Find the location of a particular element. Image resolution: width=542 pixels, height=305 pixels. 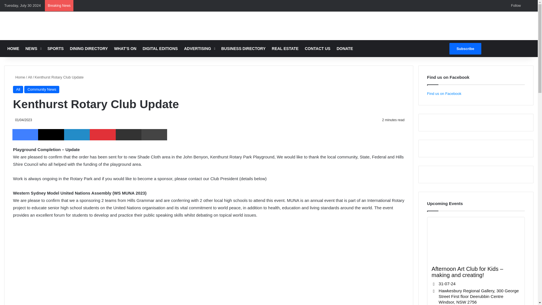

LinkedIn is located at coordinates (77, 134).